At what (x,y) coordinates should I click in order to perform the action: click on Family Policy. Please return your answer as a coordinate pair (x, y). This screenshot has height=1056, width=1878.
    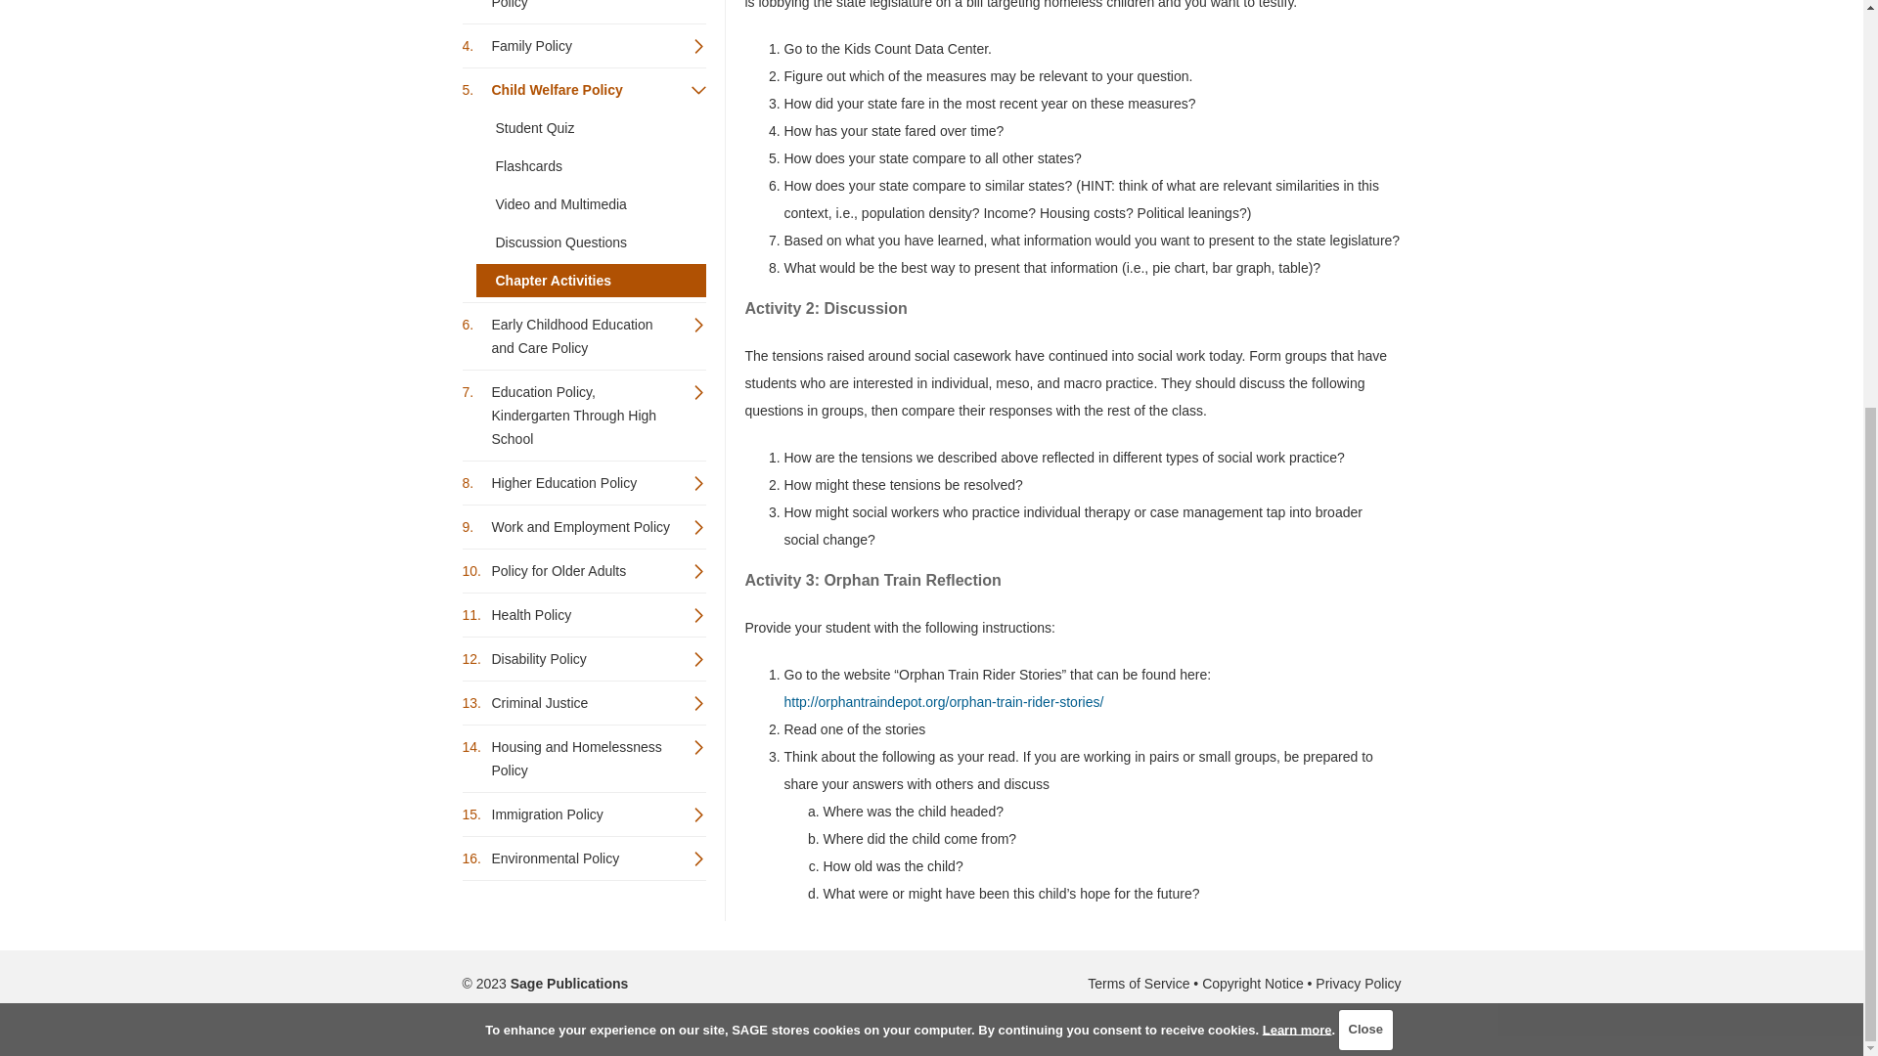
    Looking at the image, I should click on (583, 45).